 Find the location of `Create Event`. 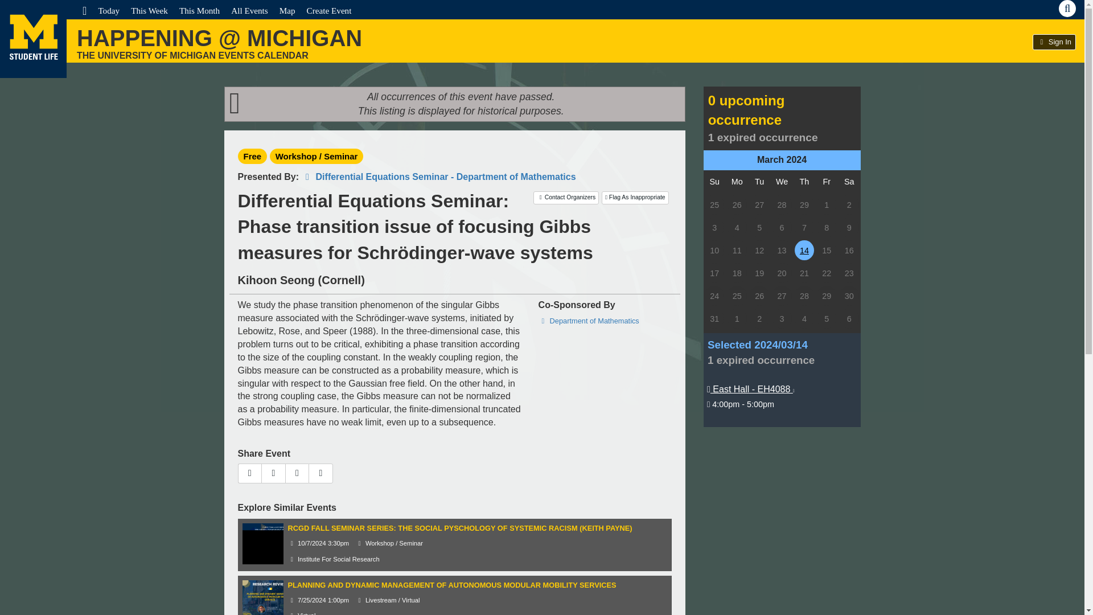

Create Event is located at coordinates (329, 10).